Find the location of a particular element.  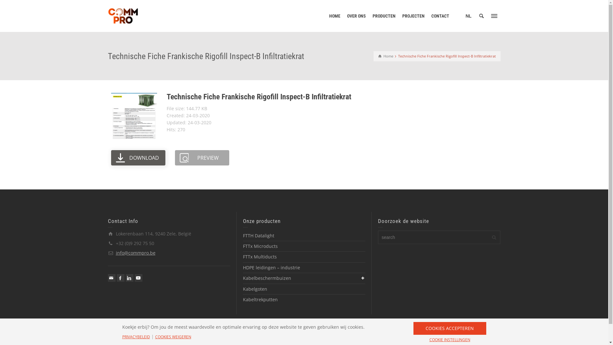

Kabelgoten is located at coordinates (255, 289).